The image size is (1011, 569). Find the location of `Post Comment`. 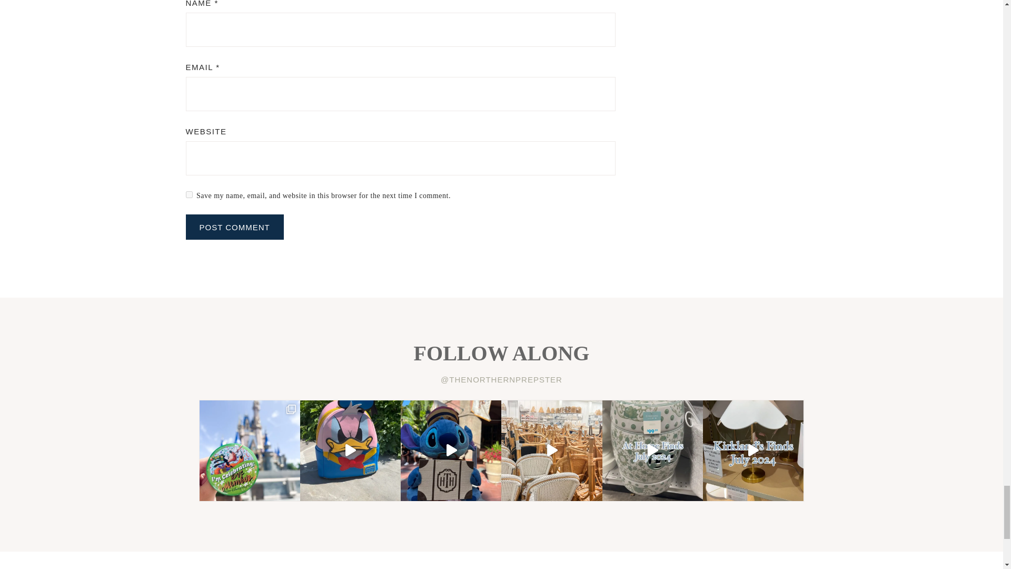

Post Comment is located at coordinates (234, 227).